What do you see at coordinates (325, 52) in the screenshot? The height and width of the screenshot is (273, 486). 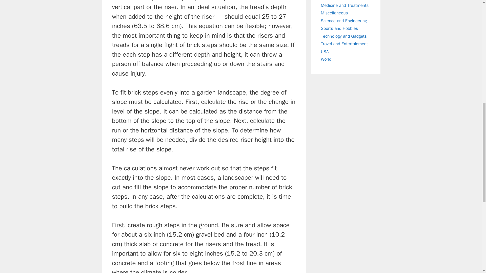 I see `USA` at bounding box center [325, 52].